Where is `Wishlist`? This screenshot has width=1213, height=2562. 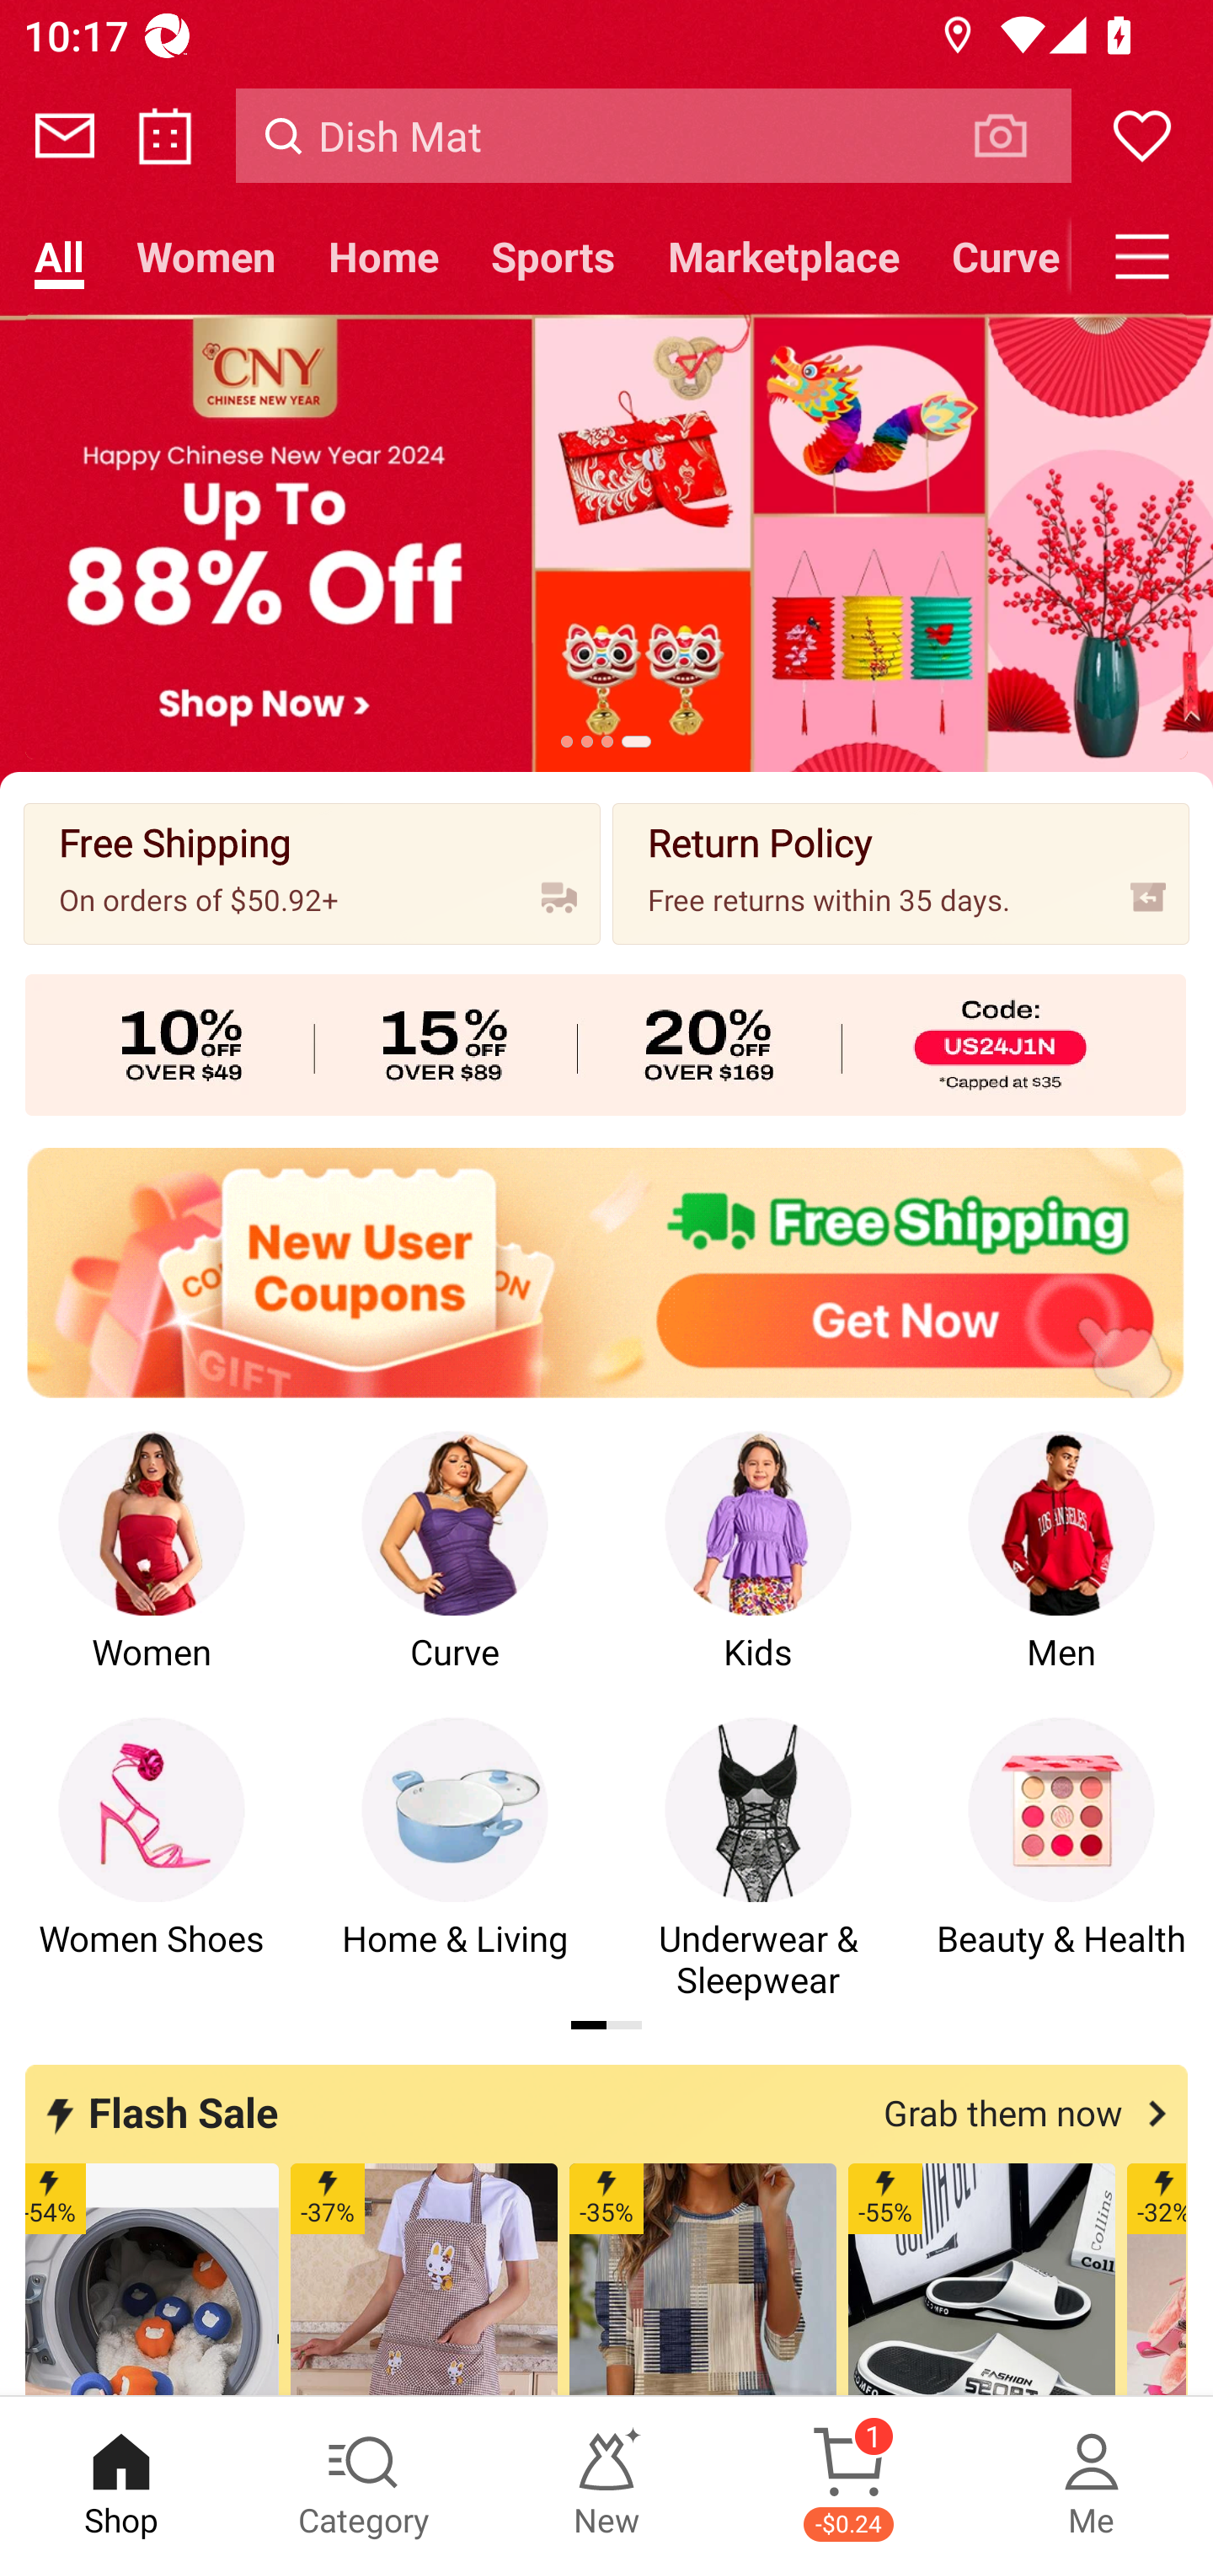 Wishlist is located at coordinates (1142, 136).